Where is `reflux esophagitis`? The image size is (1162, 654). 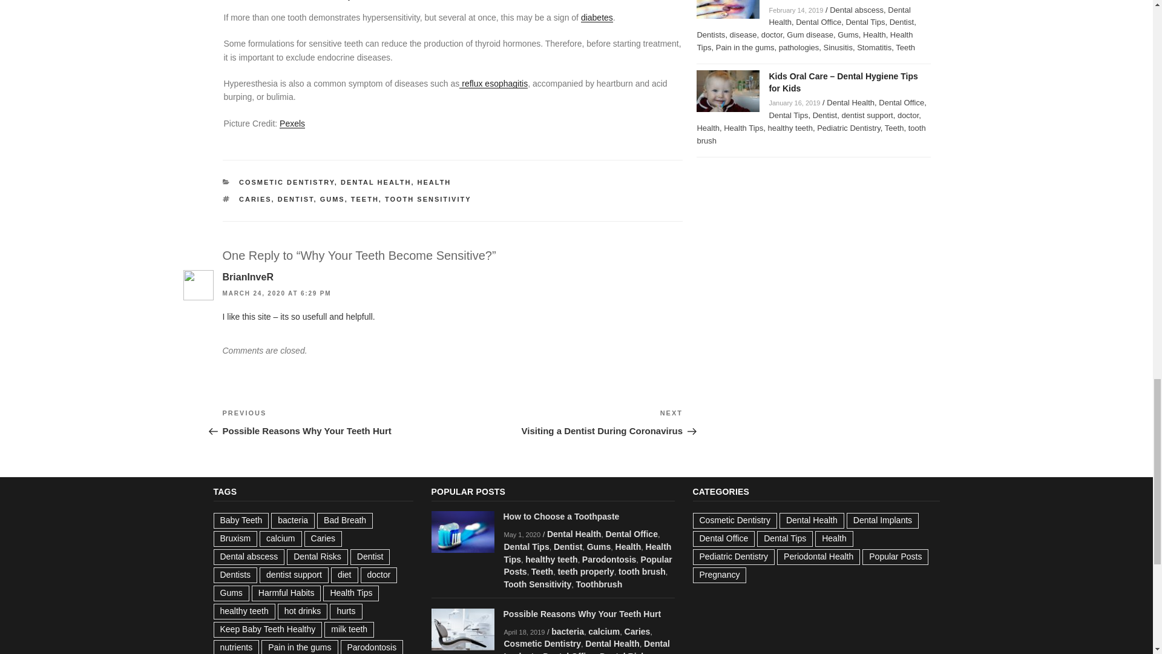 reflux esophagitis is located at coordinates (435, 182).